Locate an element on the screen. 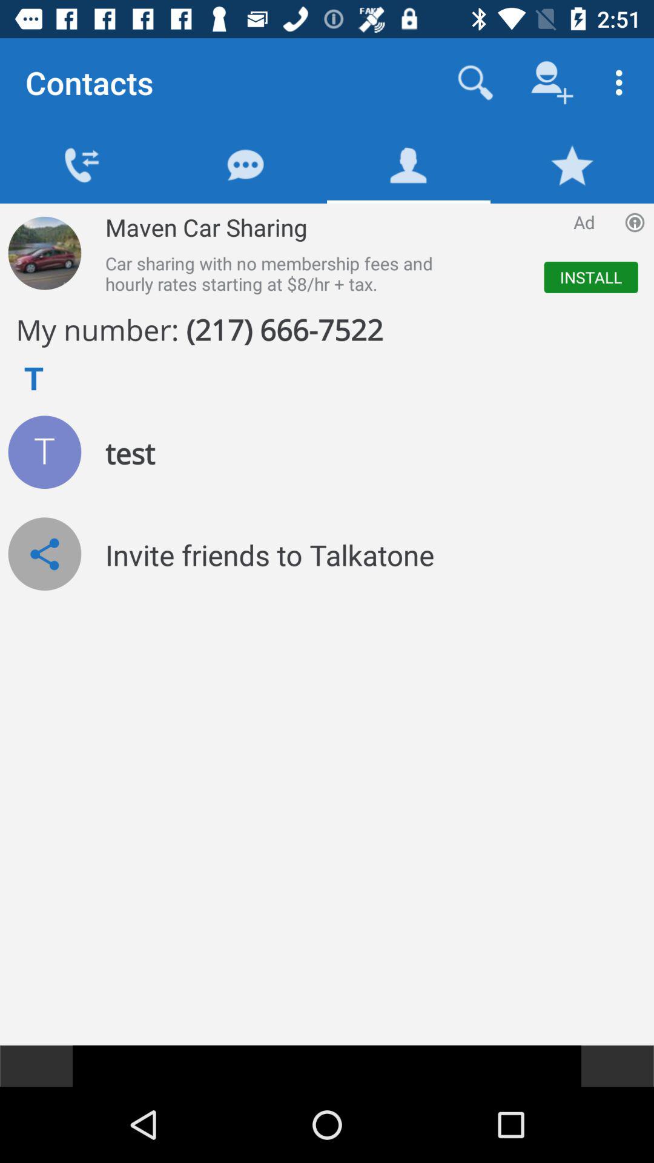 This screenshot has width=654, height=1163. share icon is located at coordinates (45, 554).